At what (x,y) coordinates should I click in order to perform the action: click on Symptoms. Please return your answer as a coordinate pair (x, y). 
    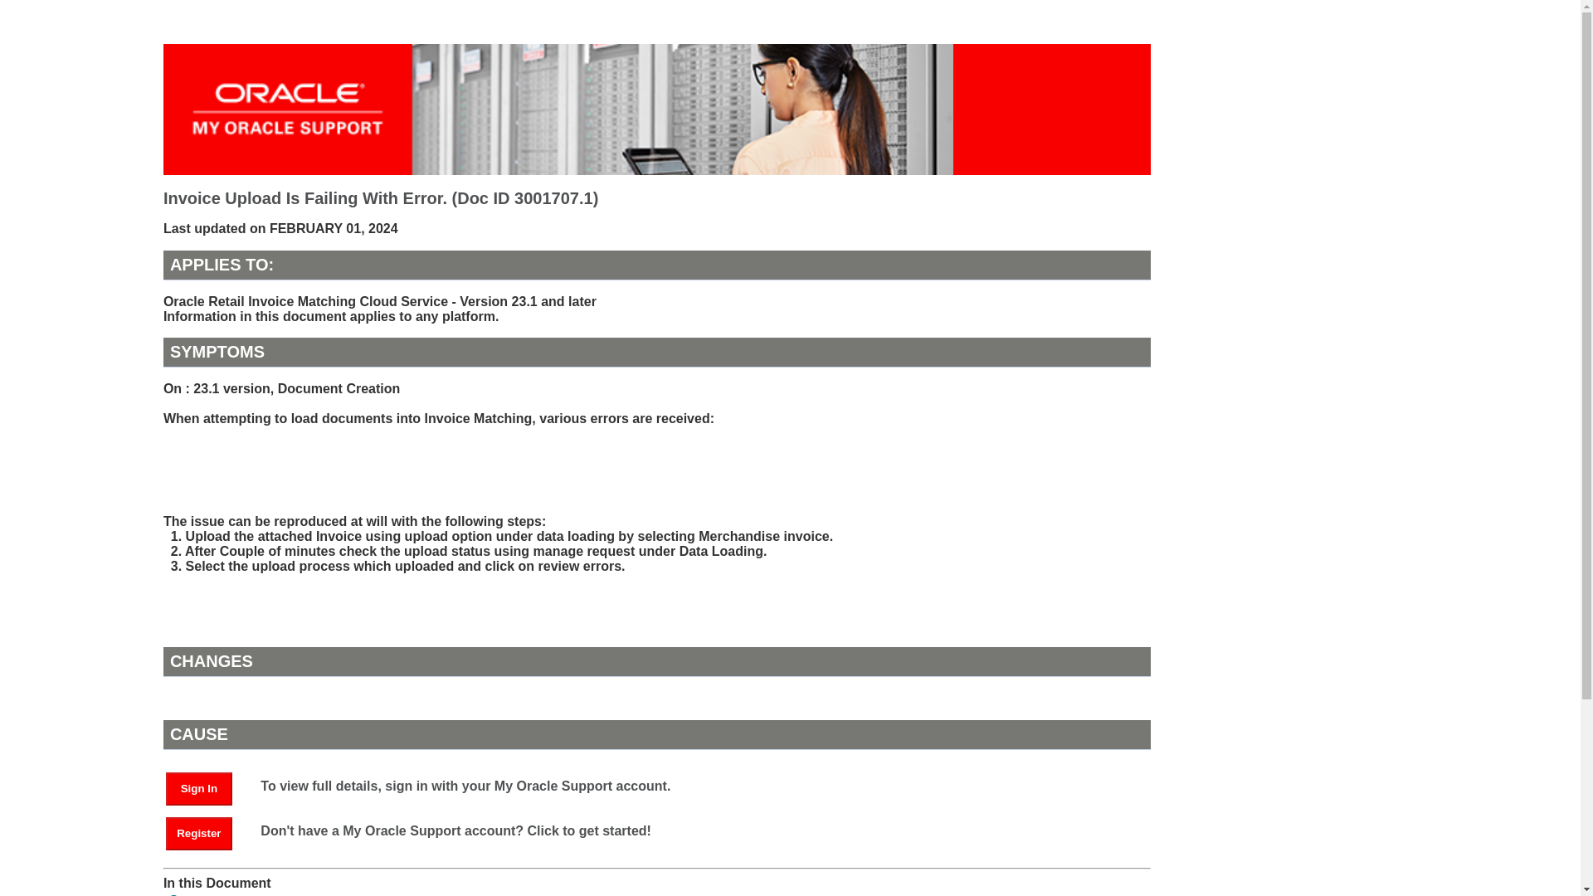
    Looking at the image, I should click on (202, 894).